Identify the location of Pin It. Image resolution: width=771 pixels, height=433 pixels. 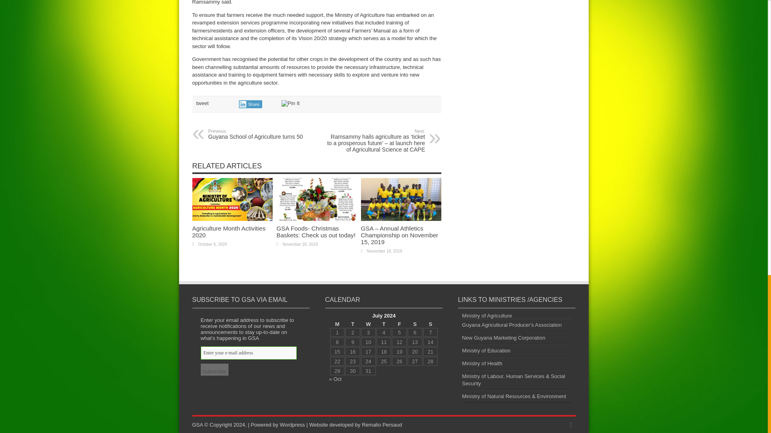
(290, 103).